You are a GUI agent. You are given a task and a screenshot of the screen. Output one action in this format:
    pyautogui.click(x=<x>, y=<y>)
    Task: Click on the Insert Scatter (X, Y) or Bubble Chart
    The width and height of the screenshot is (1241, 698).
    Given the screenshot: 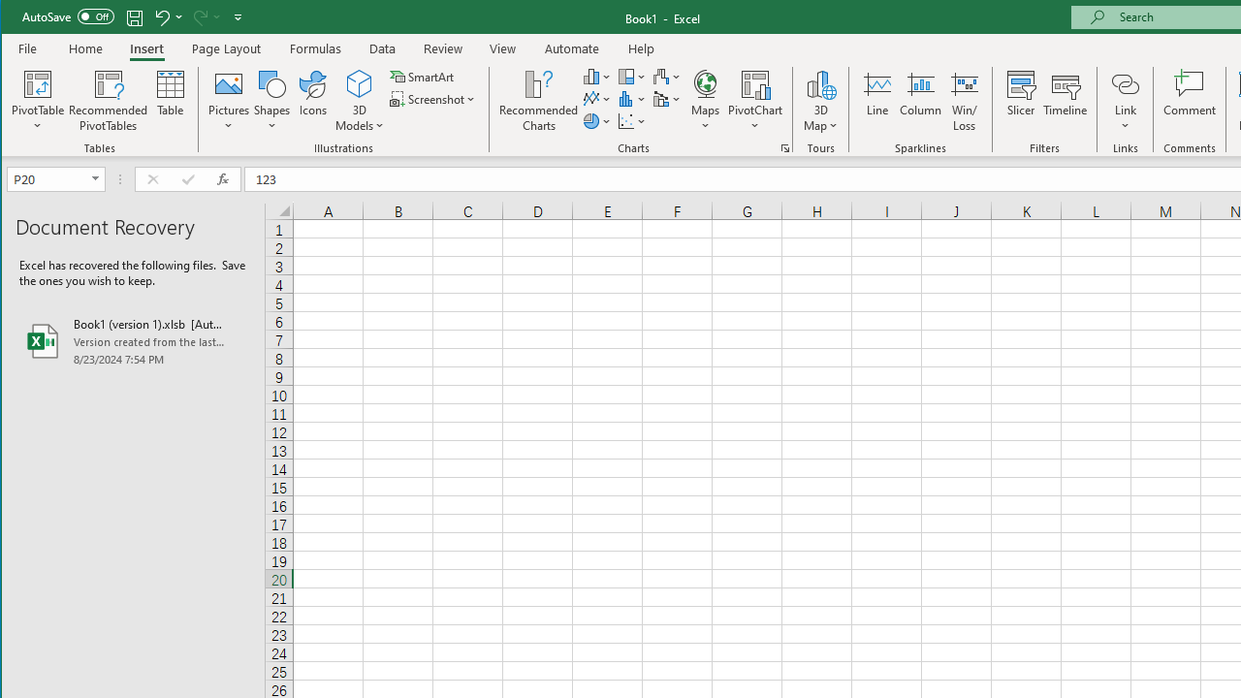 What is the action you would take?
    pyautogui.click(x=632, y=120)
    